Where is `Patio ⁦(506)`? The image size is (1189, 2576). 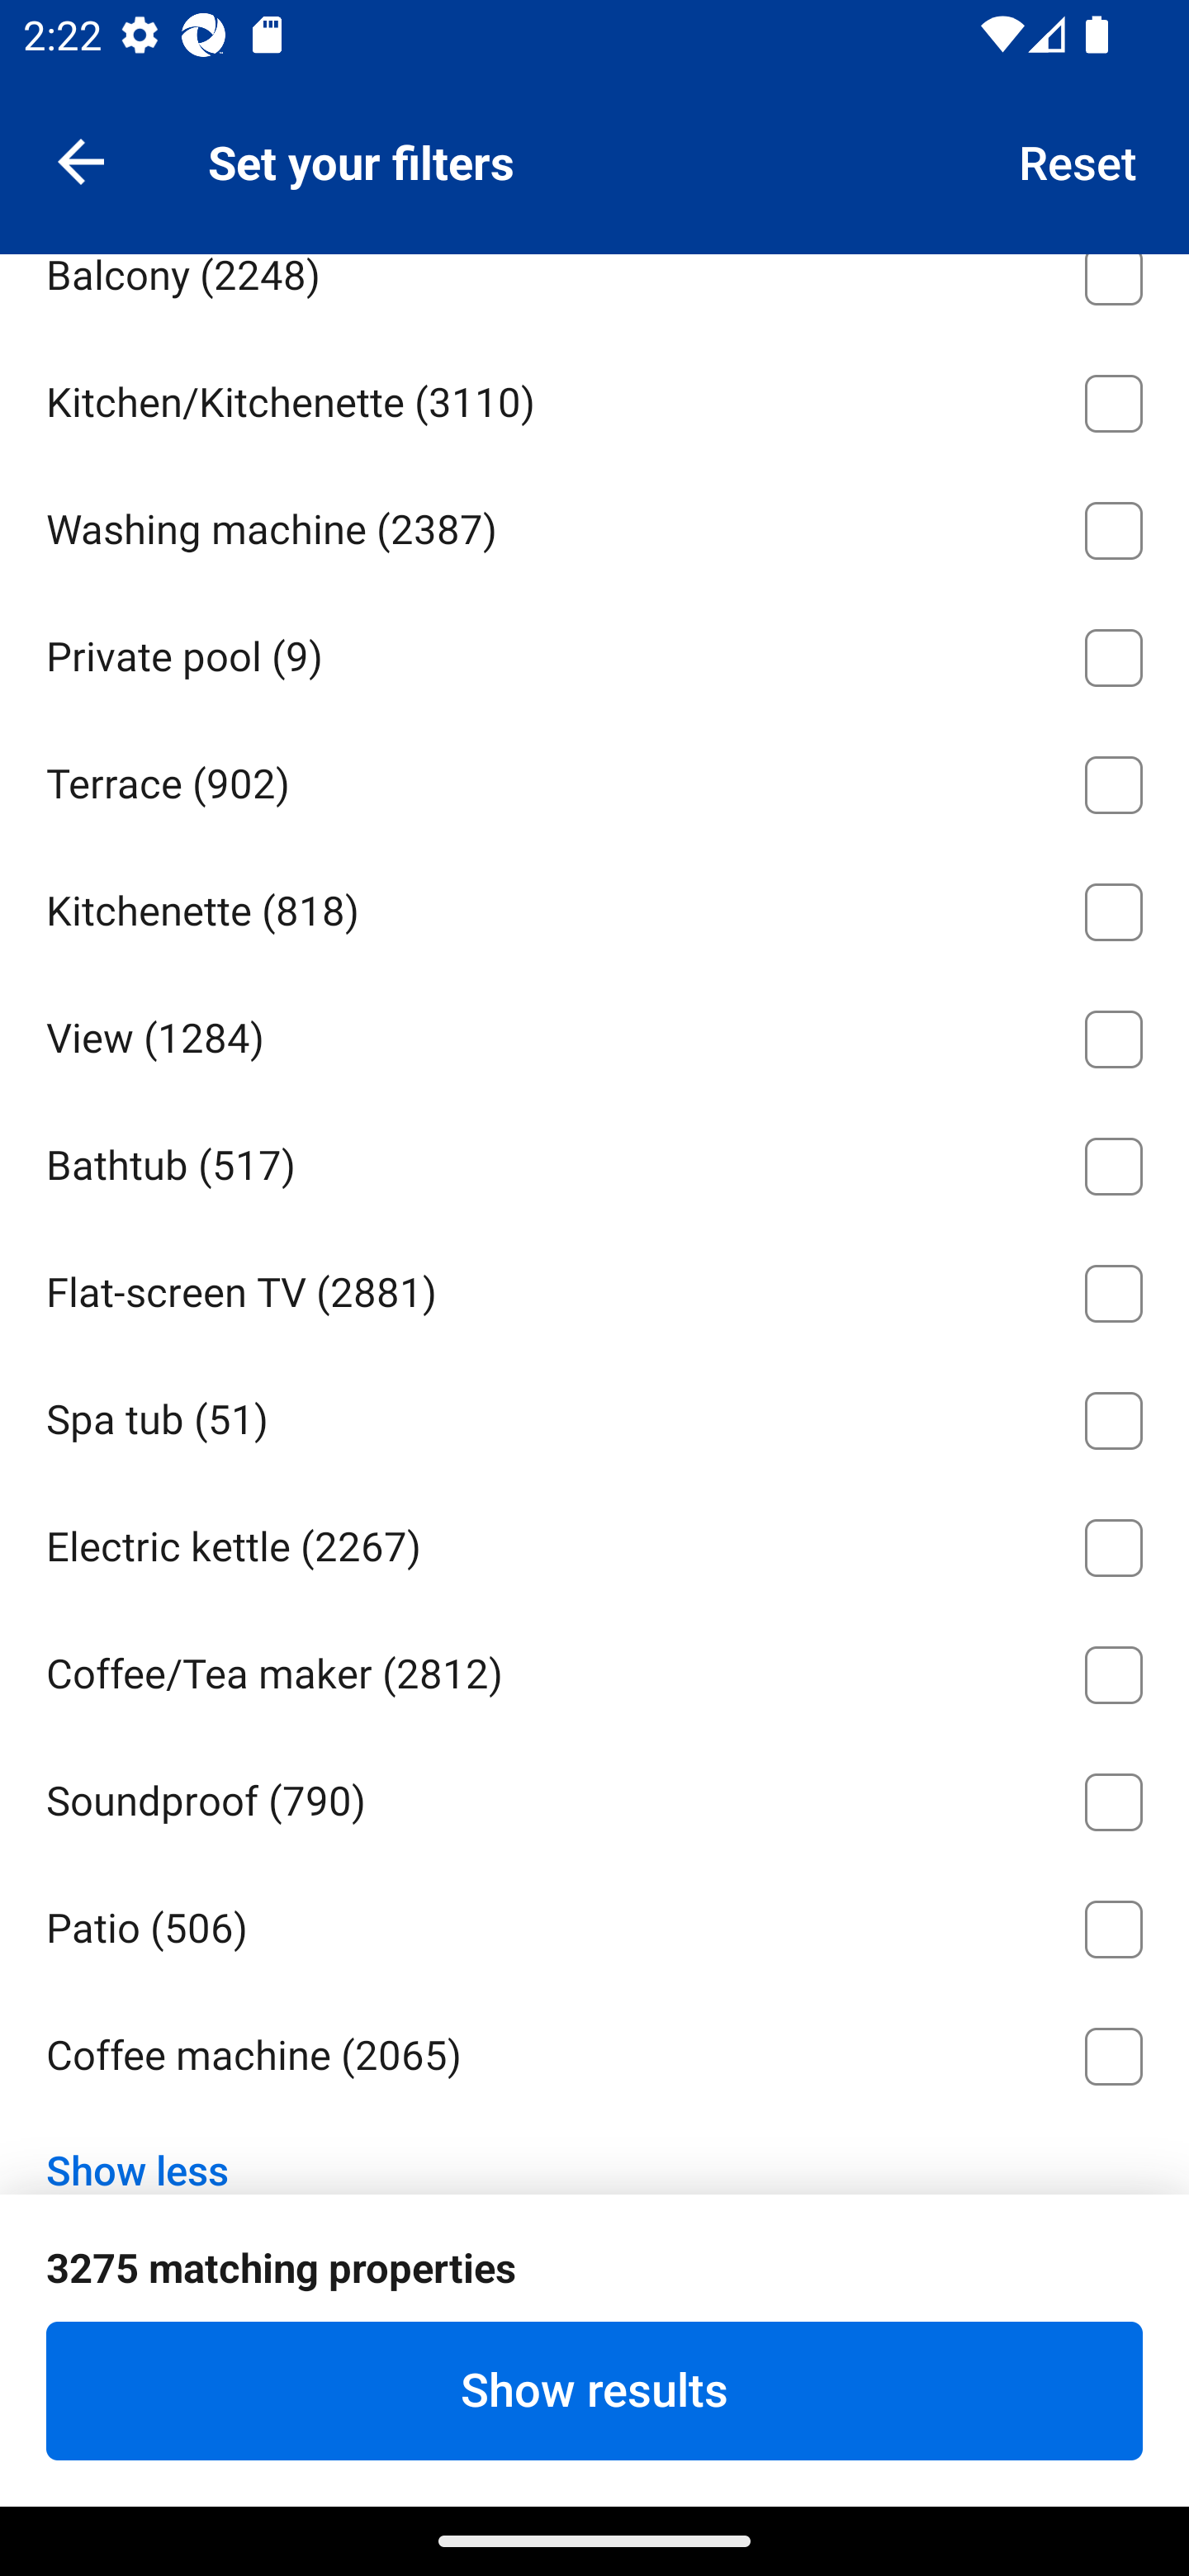 Patio ⁦(506) is located at coordinates (594, 1922).